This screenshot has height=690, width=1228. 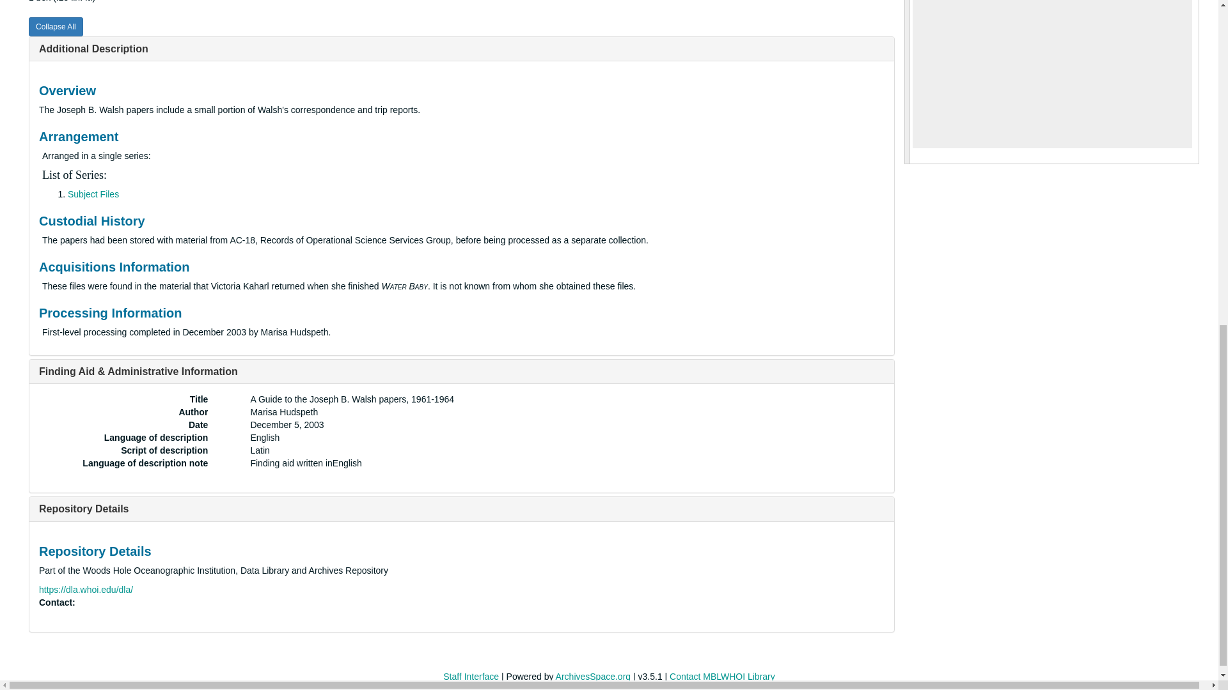 I want to click on Repository Details, so click(x=84, y=509).